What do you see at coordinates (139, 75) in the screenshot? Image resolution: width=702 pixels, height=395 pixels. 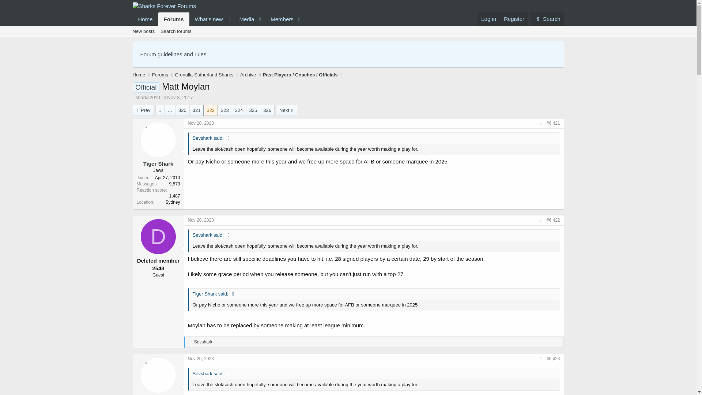 I see `Home` at bounding box center [139, 75].